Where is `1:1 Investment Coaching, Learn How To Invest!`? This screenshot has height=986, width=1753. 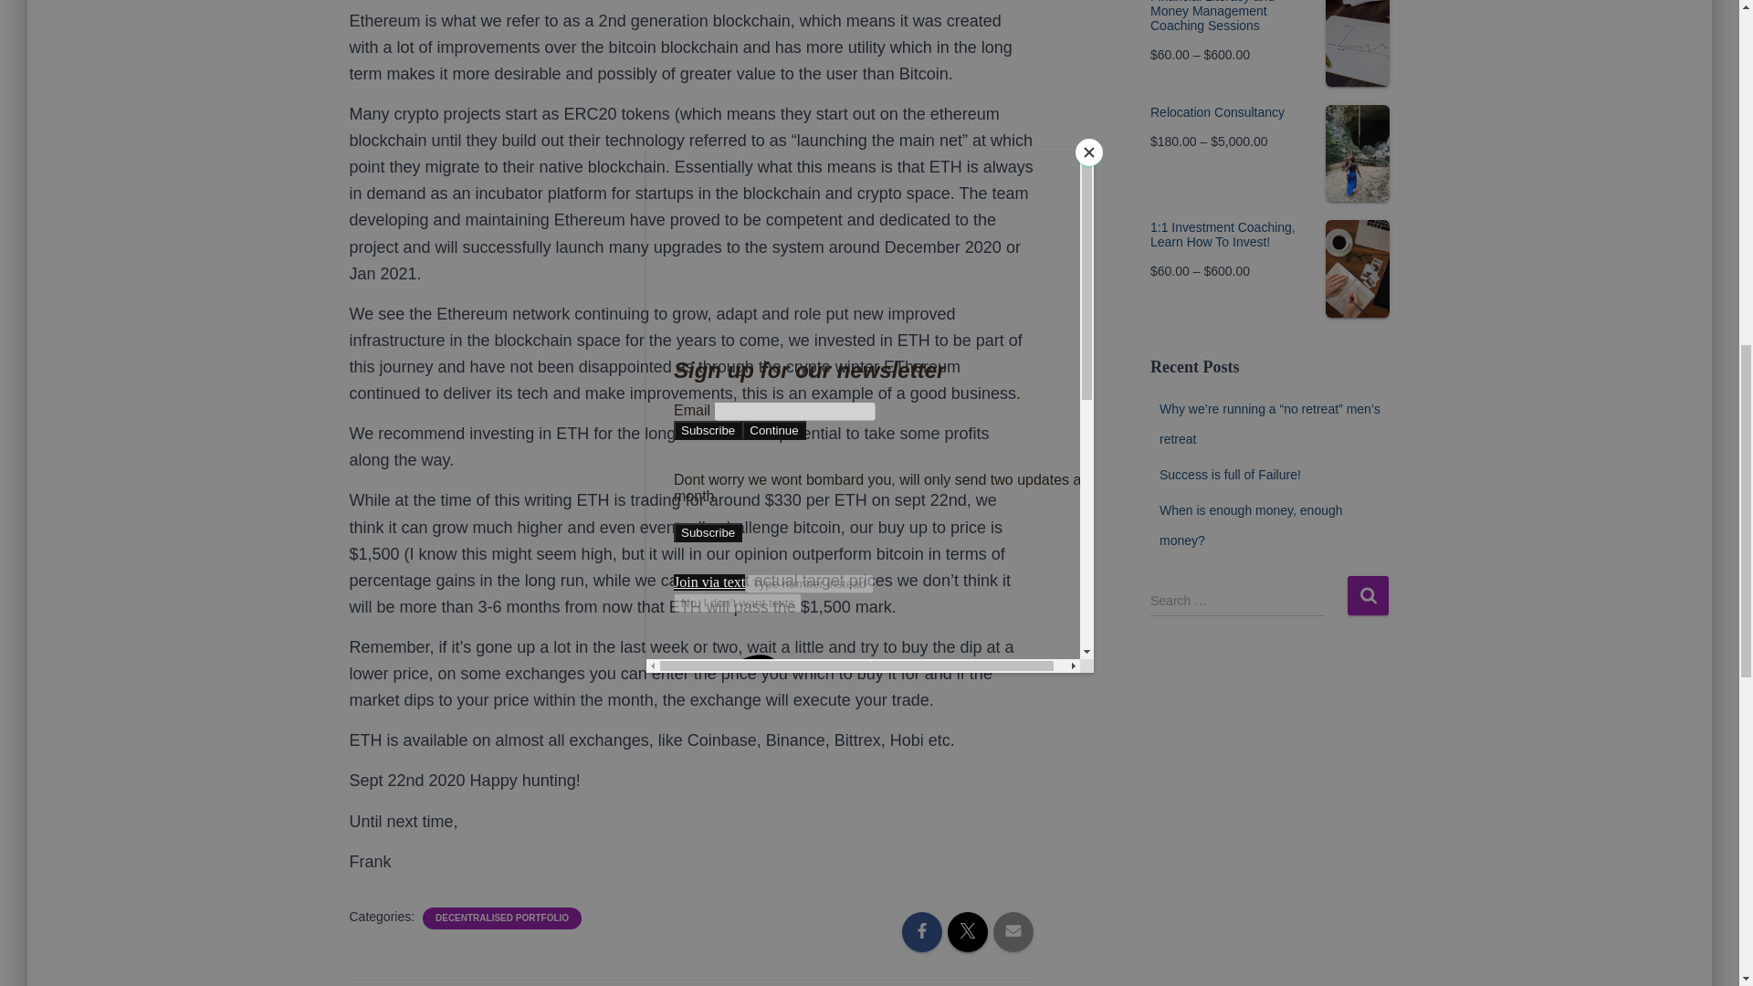 1:1 Investment Coaching, Learn How To Invest! is located at coordinates (1269, 234).